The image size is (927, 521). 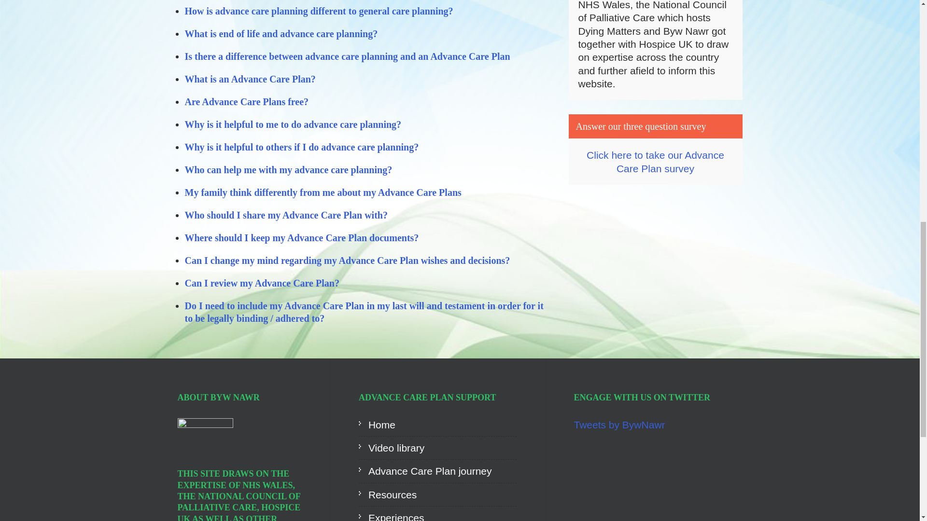 I want to click on Why is it helpful to others if I do advance care planning?, so click(x=301, y=147).